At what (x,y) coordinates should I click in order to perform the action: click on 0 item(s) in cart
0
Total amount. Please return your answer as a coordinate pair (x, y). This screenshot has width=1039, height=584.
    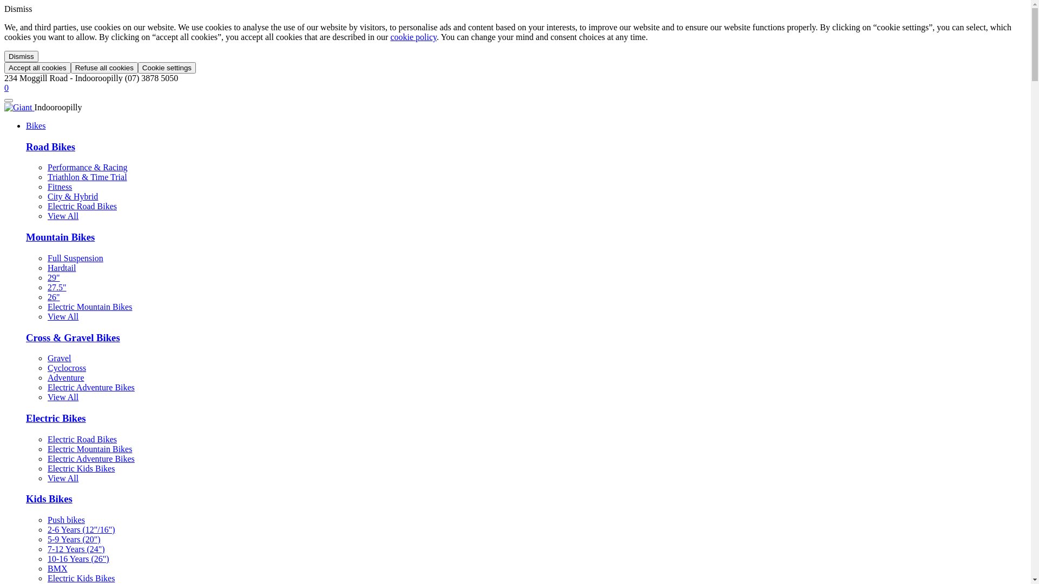
    Looking at the image, I should click on (6, 88).